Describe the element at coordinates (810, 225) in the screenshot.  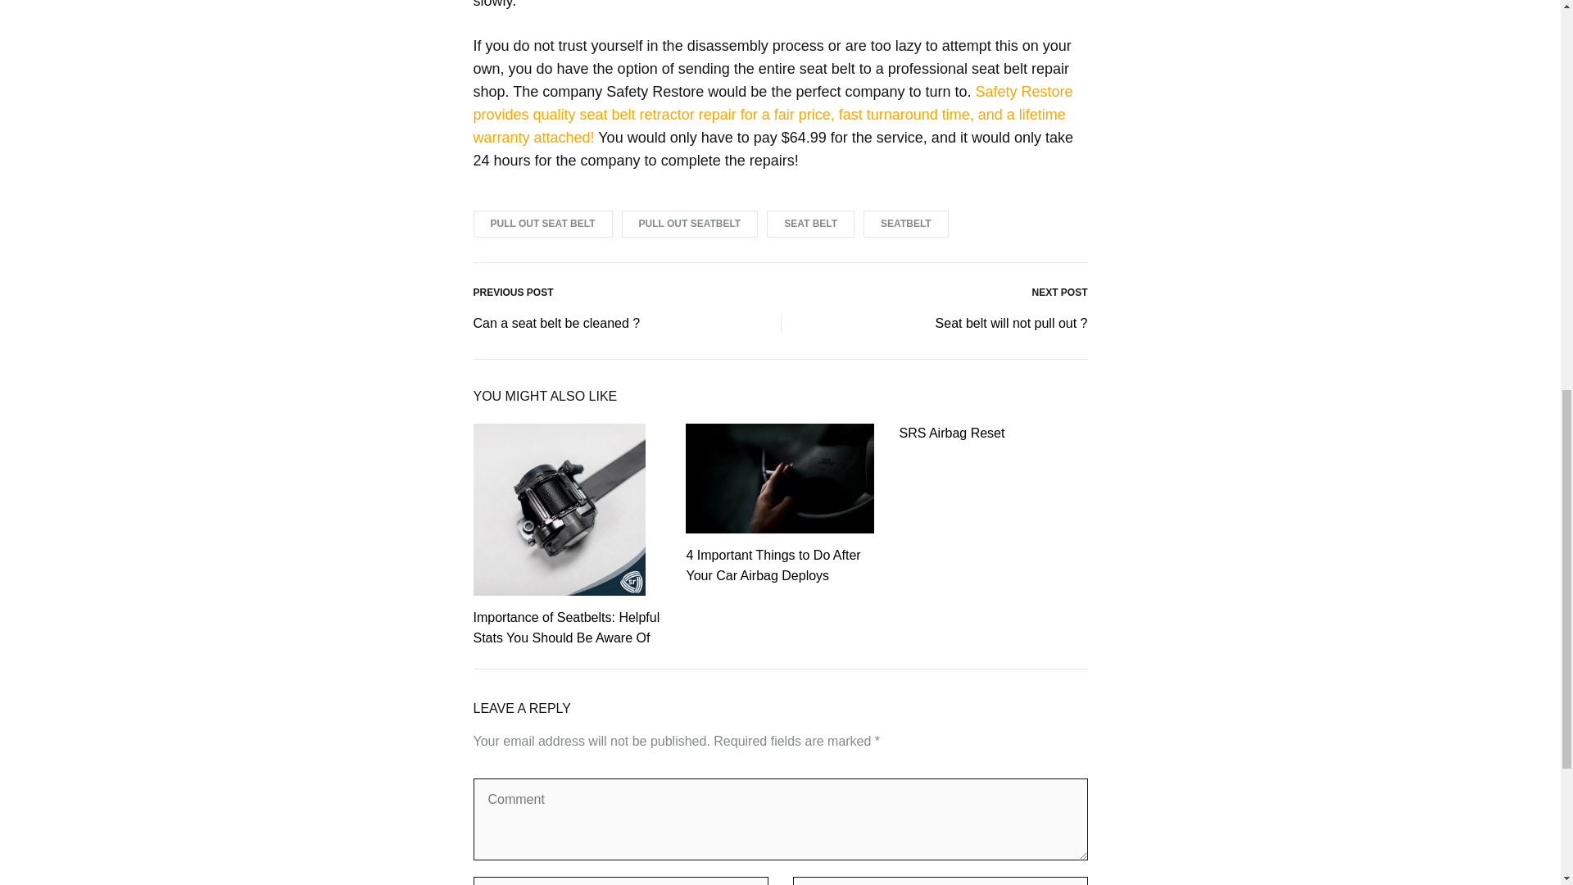
I see `SEAT BELT` at that location.